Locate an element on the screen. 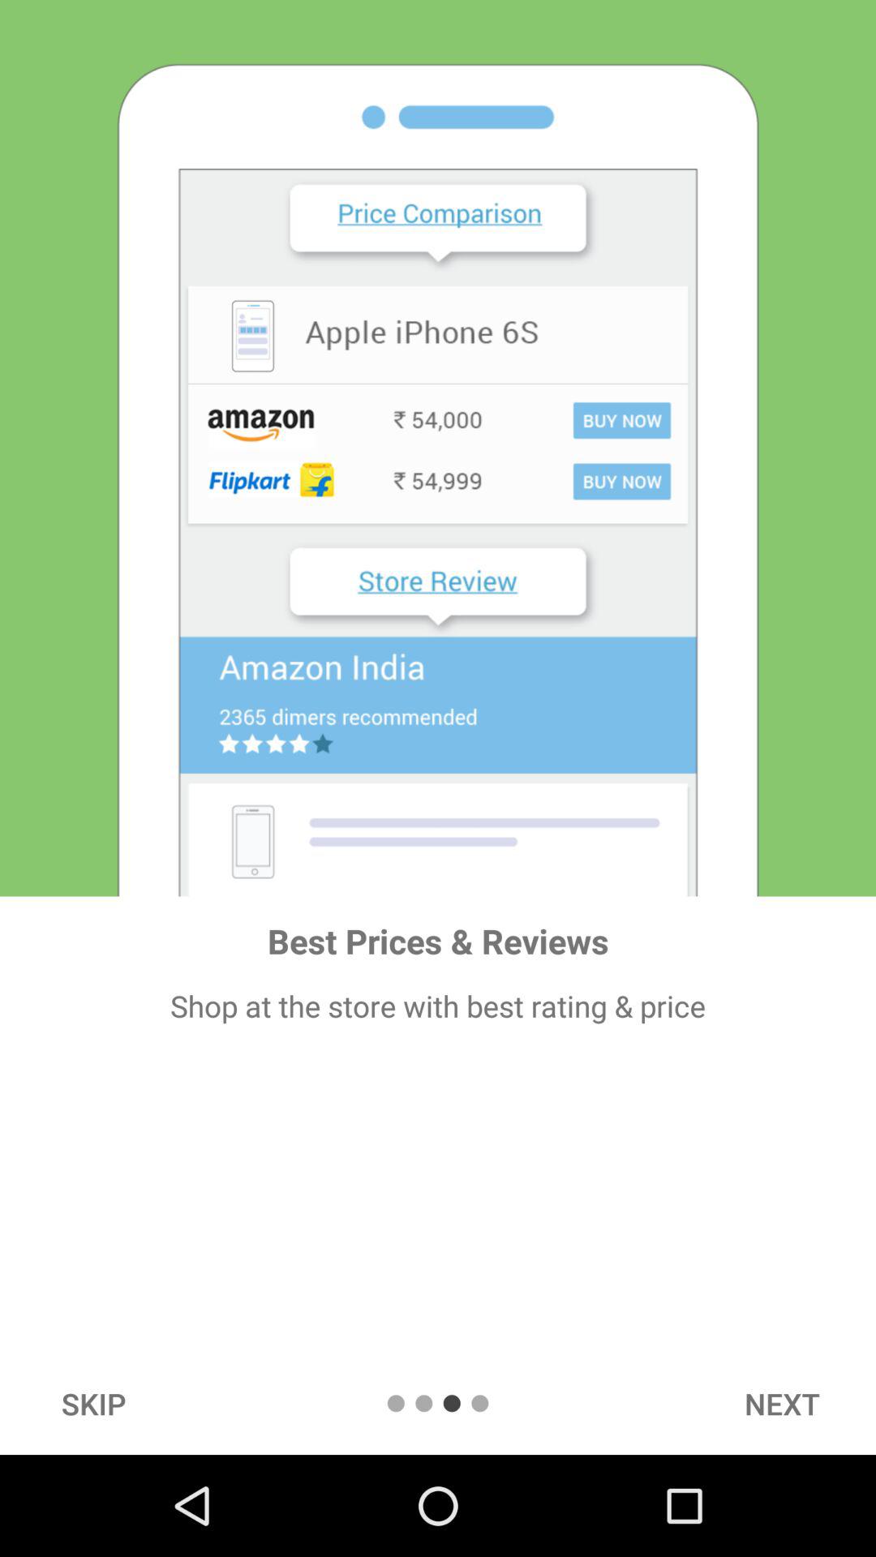 The width and height of the screenshot is (876, 1557). turn on the next icon is located at coordinates (782, 1403).